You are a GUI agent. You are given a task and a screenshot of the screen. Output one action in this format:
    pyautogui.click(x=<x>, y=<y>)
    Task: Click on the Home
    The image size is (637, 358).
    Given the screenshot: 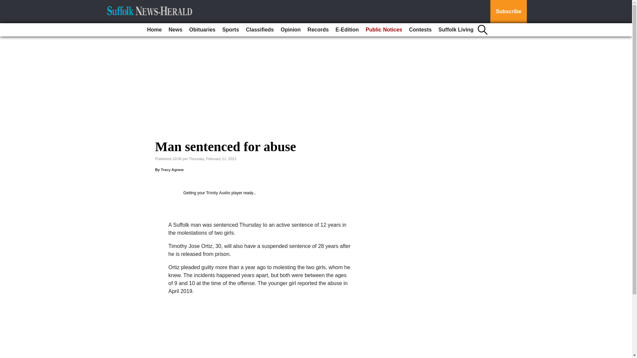 What is the action you would take?
    pyautogui.click(x=154, y=30)
    